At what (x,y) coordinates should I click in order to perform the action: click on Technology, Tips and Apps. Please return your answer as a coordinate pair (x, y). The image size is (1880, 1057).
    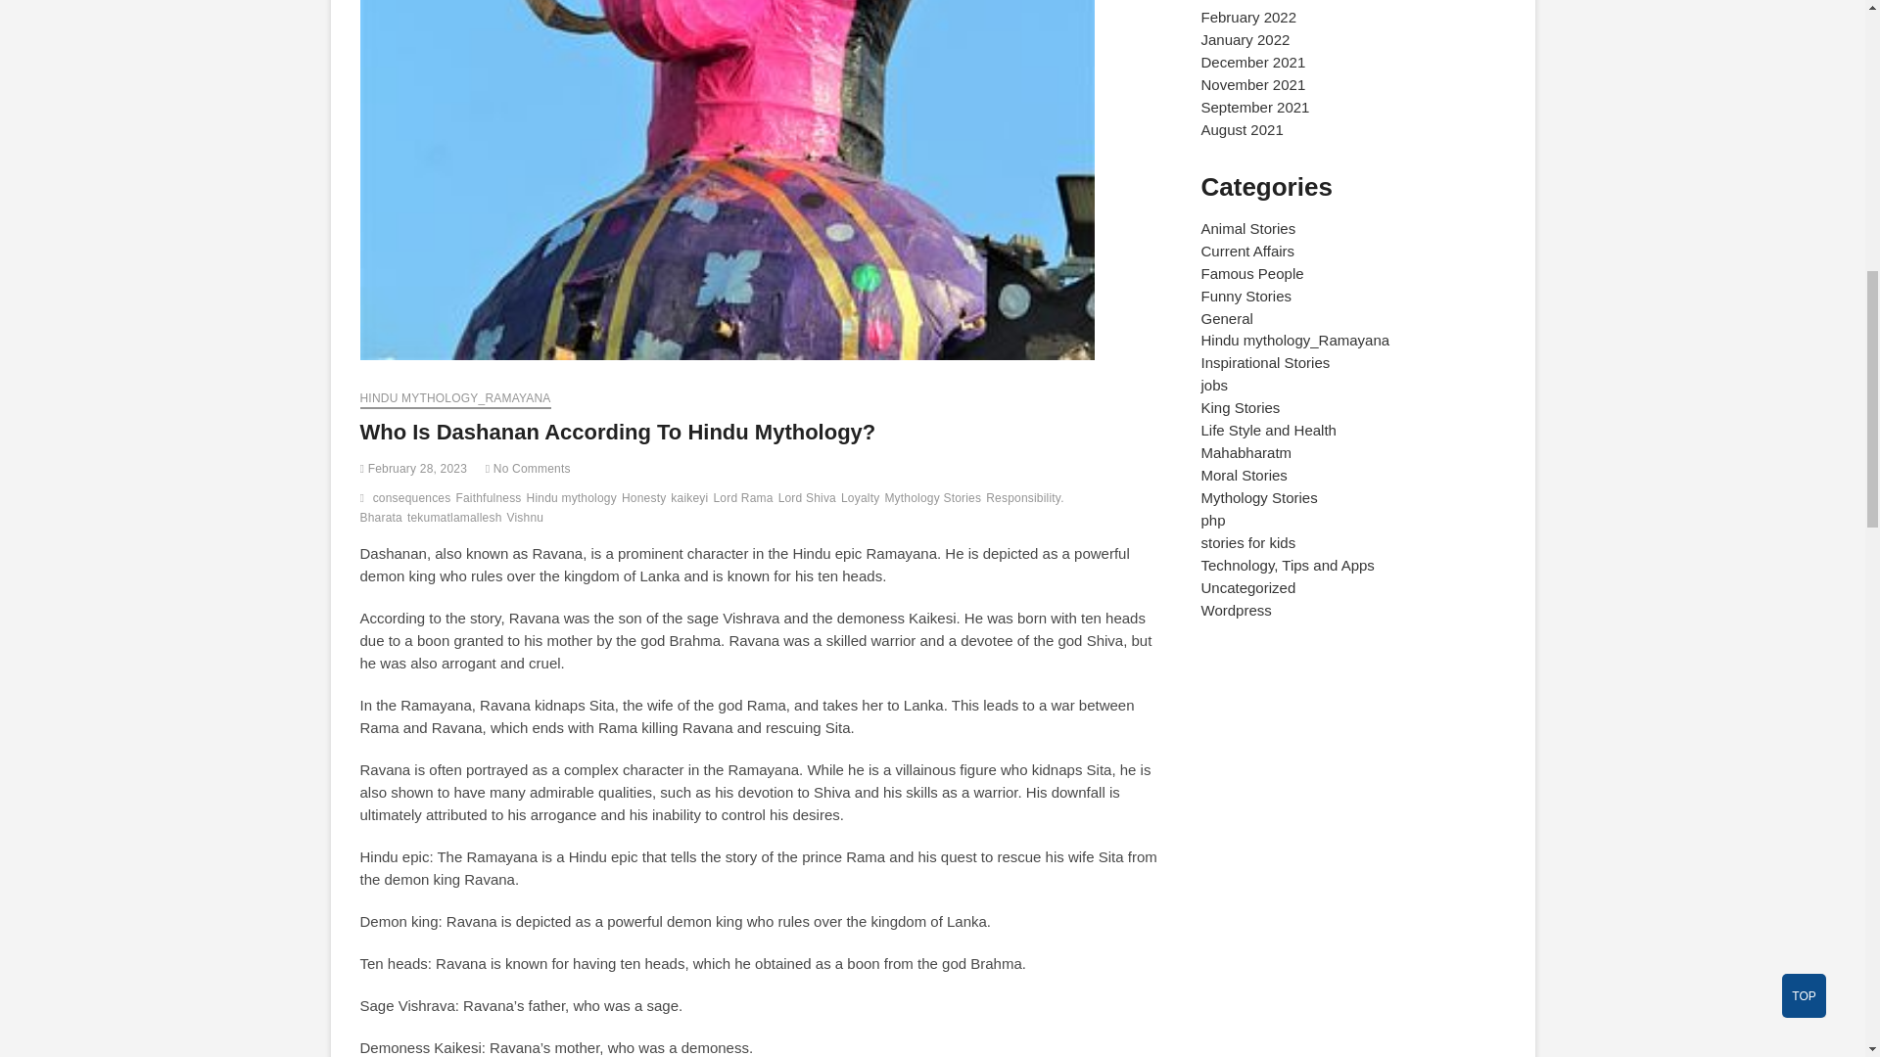
    Looking at the image, I should click on (1287, 566).